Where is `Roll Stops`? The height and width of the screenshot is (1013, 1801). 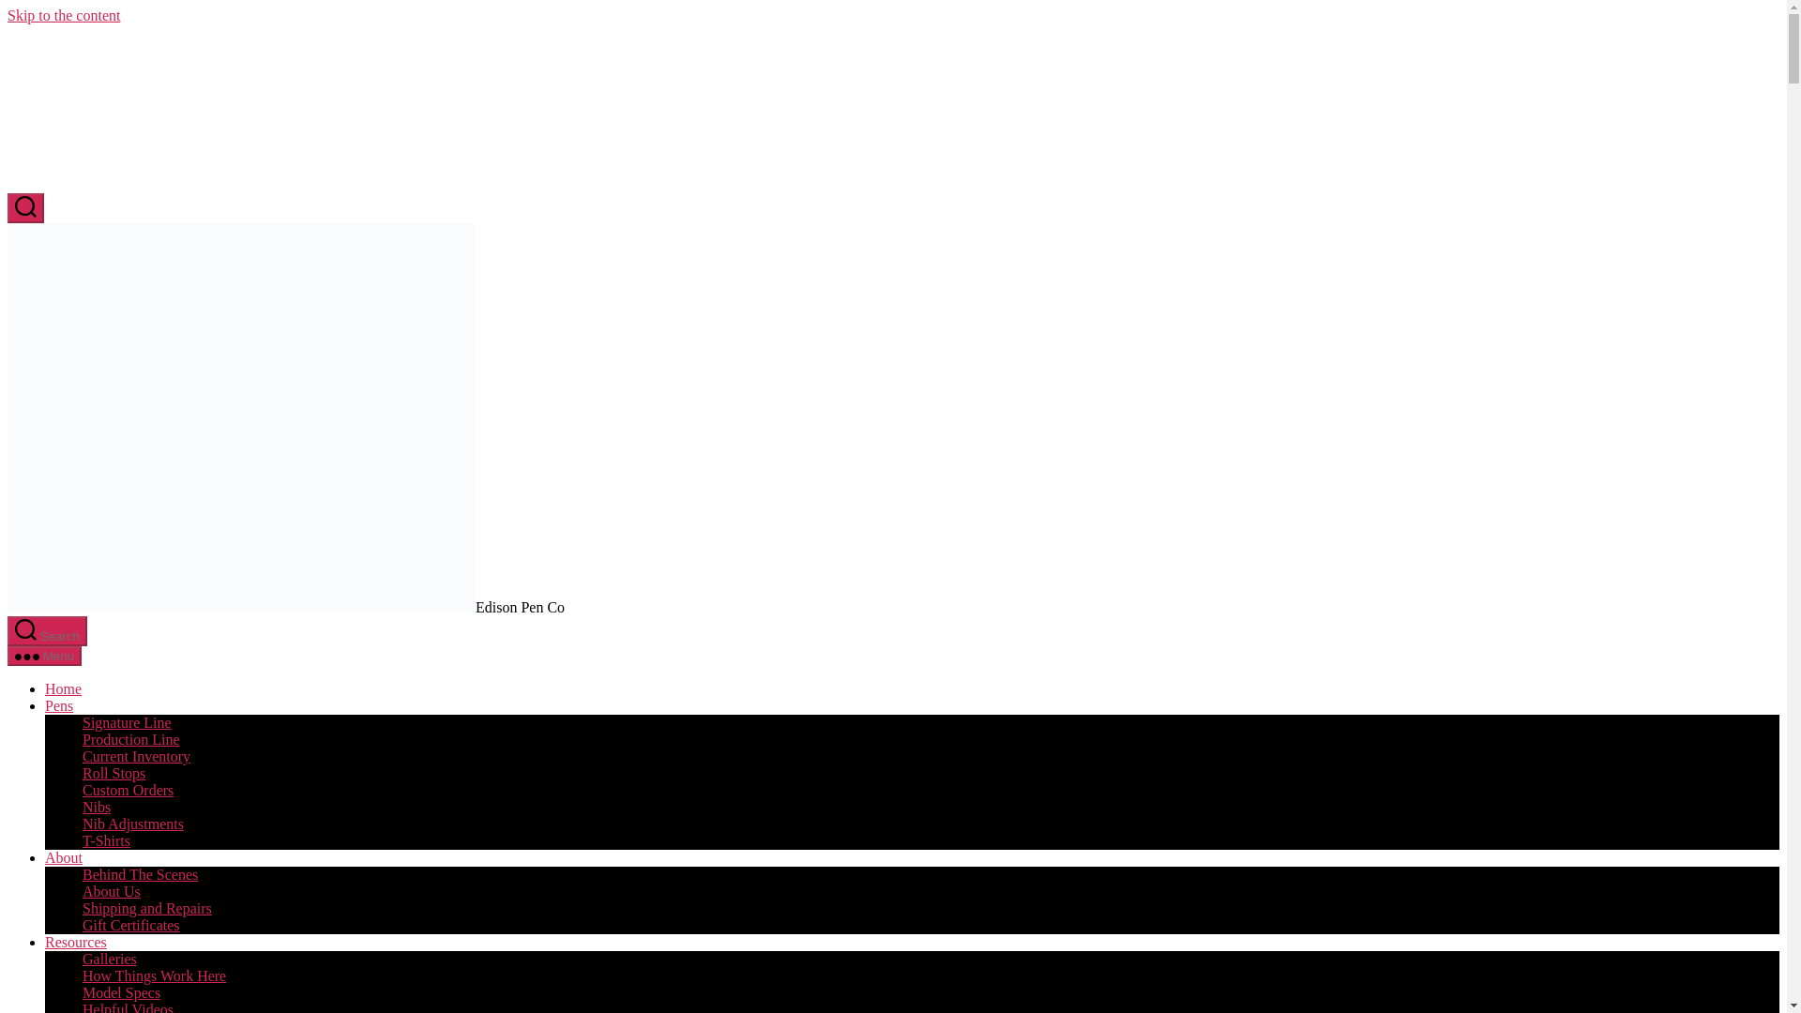
Roll Stops is located at coordinates (114, 773).